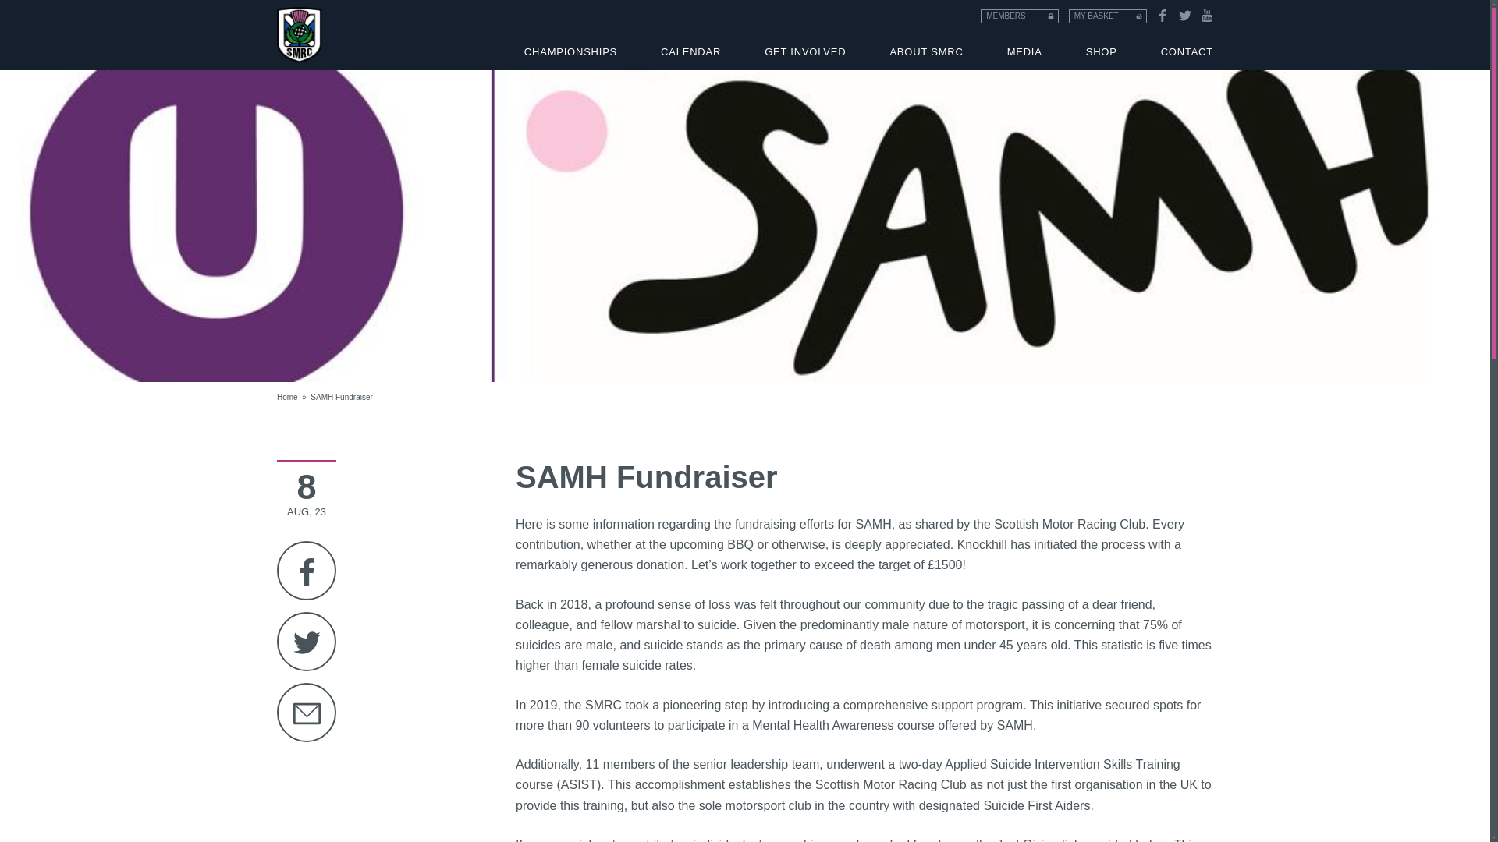  Describe the element at coordinates (744, 5) in the screenshot. I see `SCOTTISH C1 CUP` at that location.